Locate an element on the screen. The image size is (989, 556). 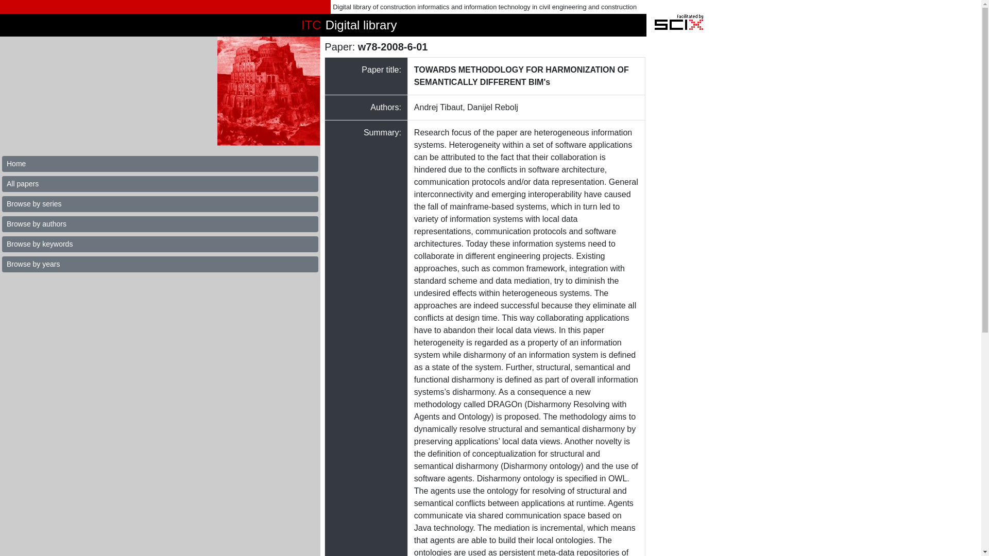
Browse by series is located at coordinates (160, 204).